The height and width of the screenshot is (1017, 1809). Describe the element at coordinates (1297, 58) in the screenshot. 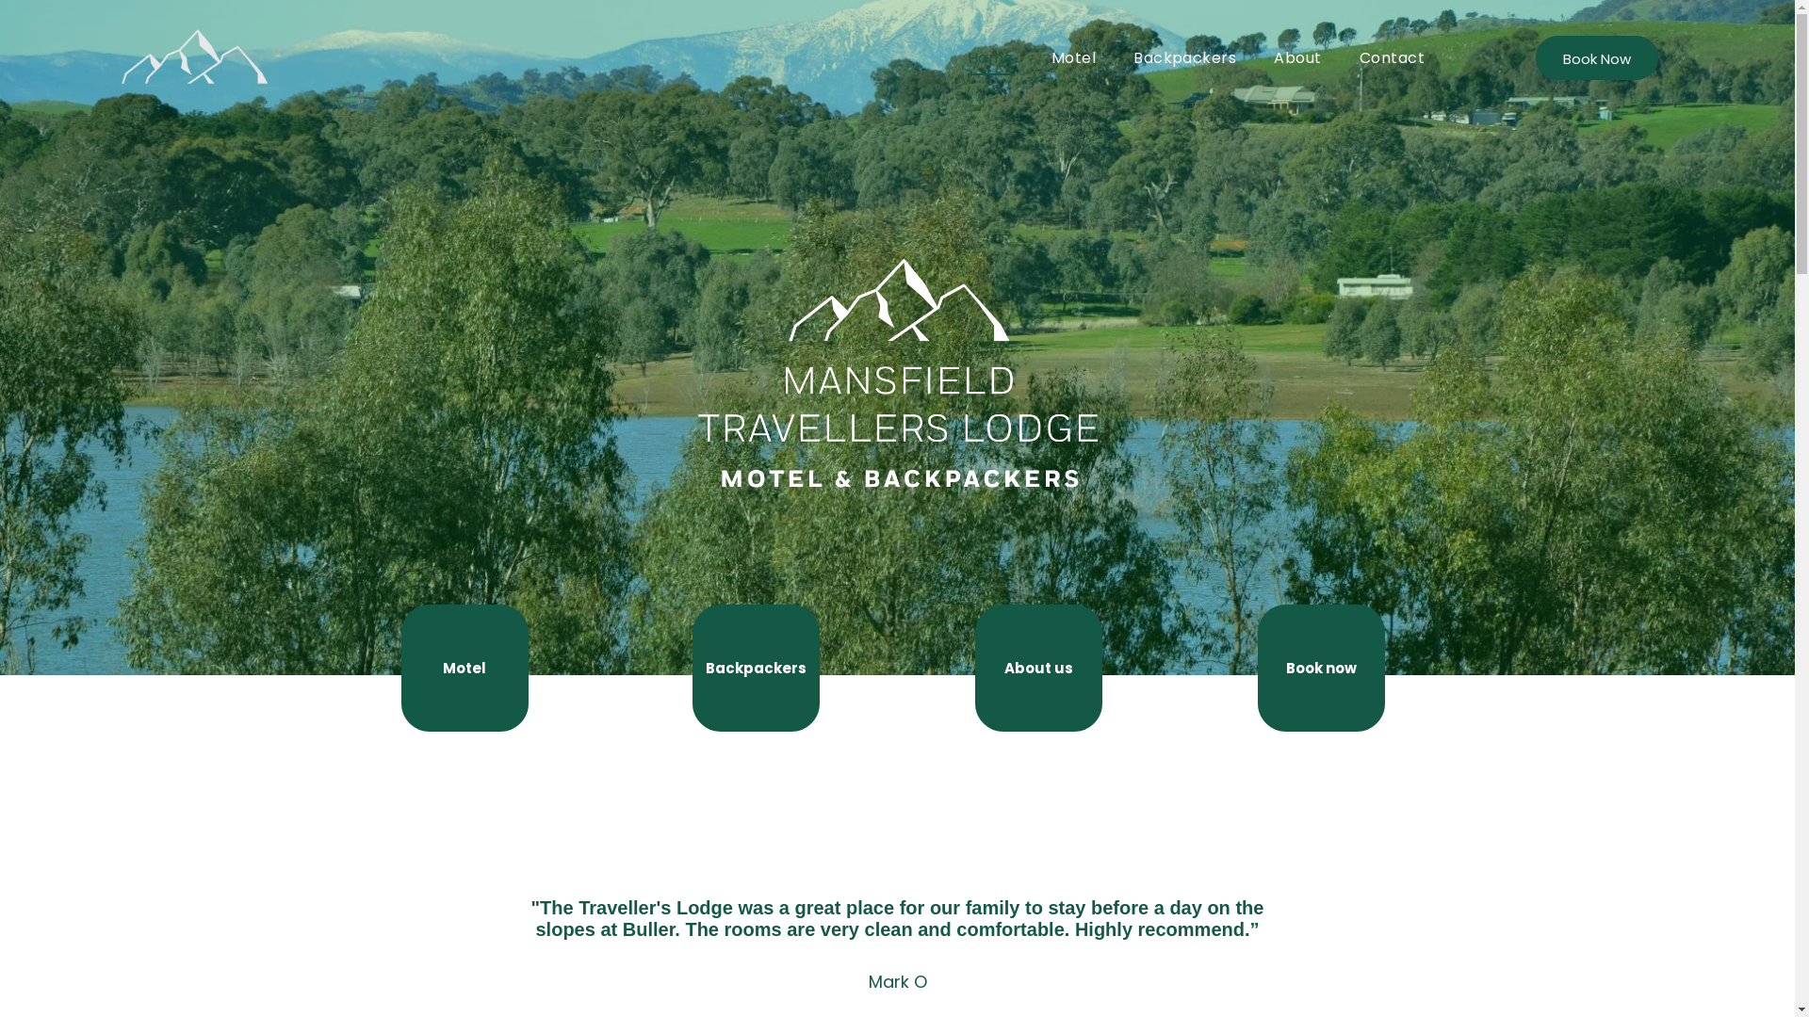

I see `About` at that location.